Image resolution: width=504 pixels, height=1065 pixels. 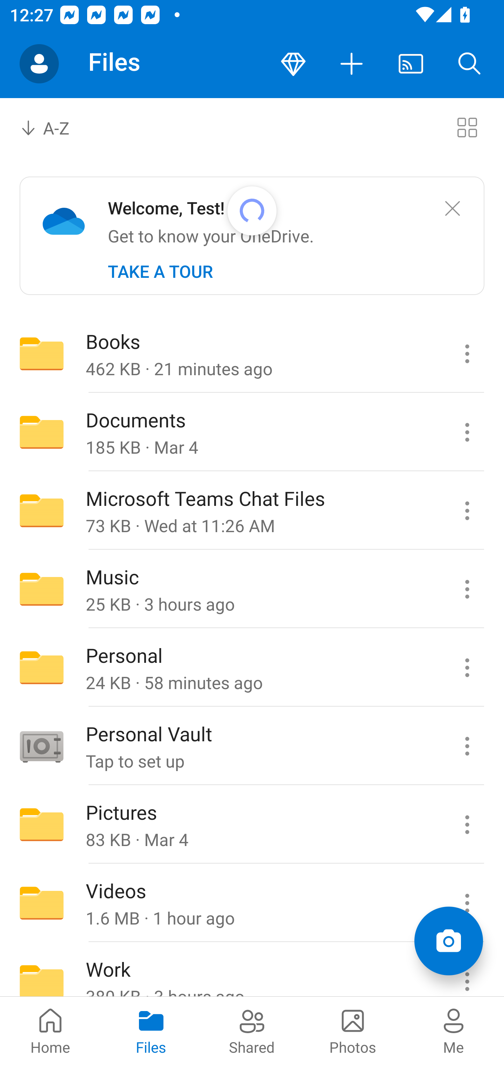 I want to click on Close, so click(x=452, y=209).